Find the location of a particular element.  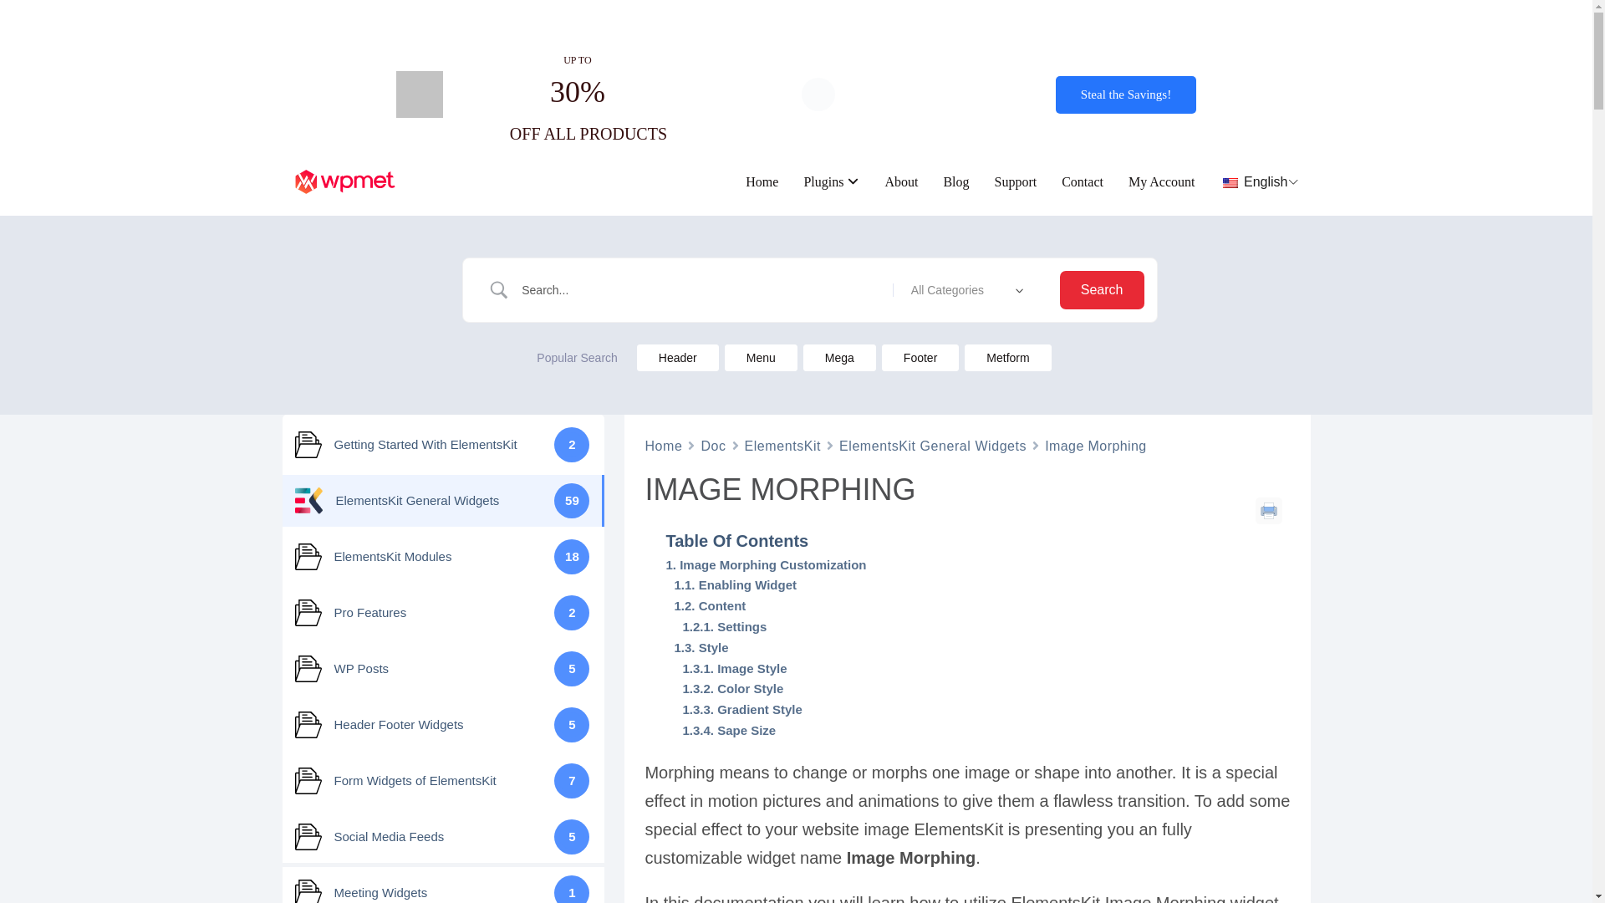

English is located at coordinates (1254, 181).